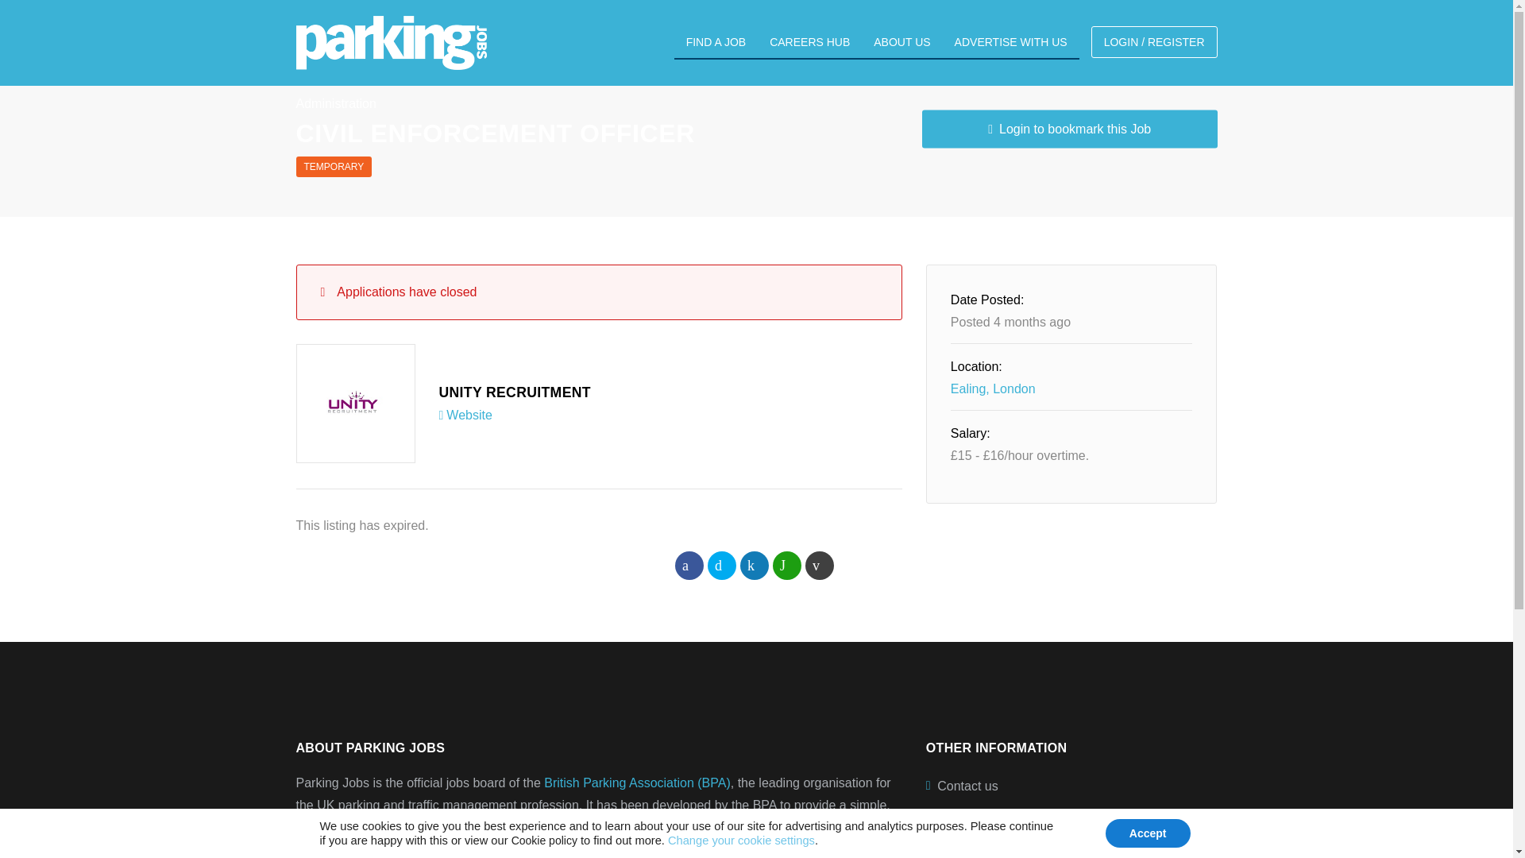 Image resolution: width=1525 pixels, height=858 pixels. Describe the element at coordinates (1010, 43) in the screenshot. I see `ADVERTISE WITH US` at that location.